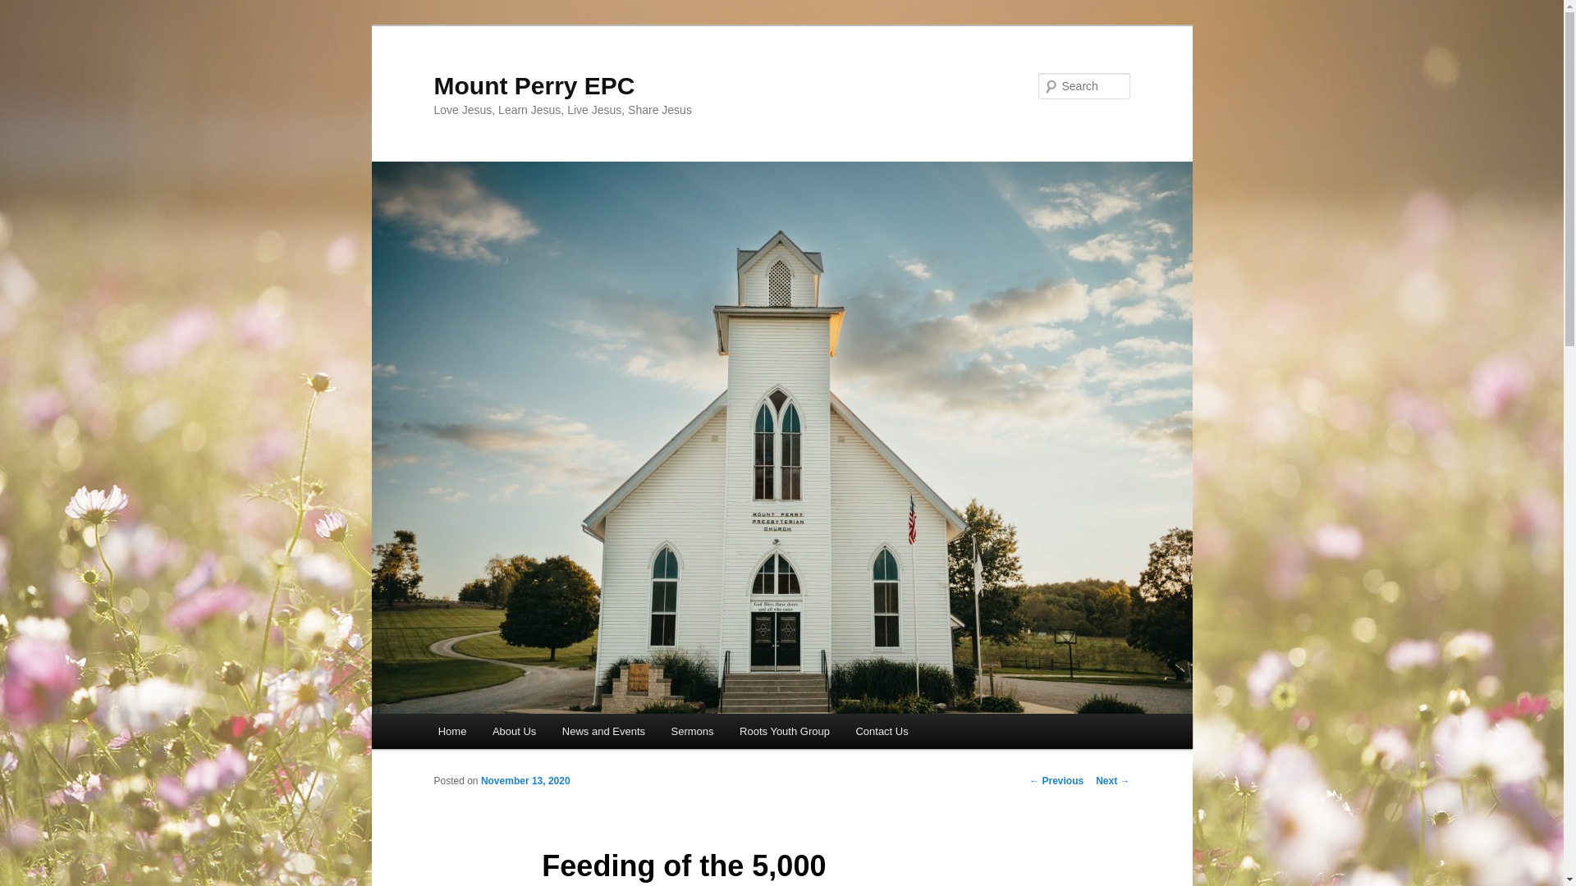 The width and height of the screenshot is (1576, 886). I want to click on Sermons, so click(693, 731).